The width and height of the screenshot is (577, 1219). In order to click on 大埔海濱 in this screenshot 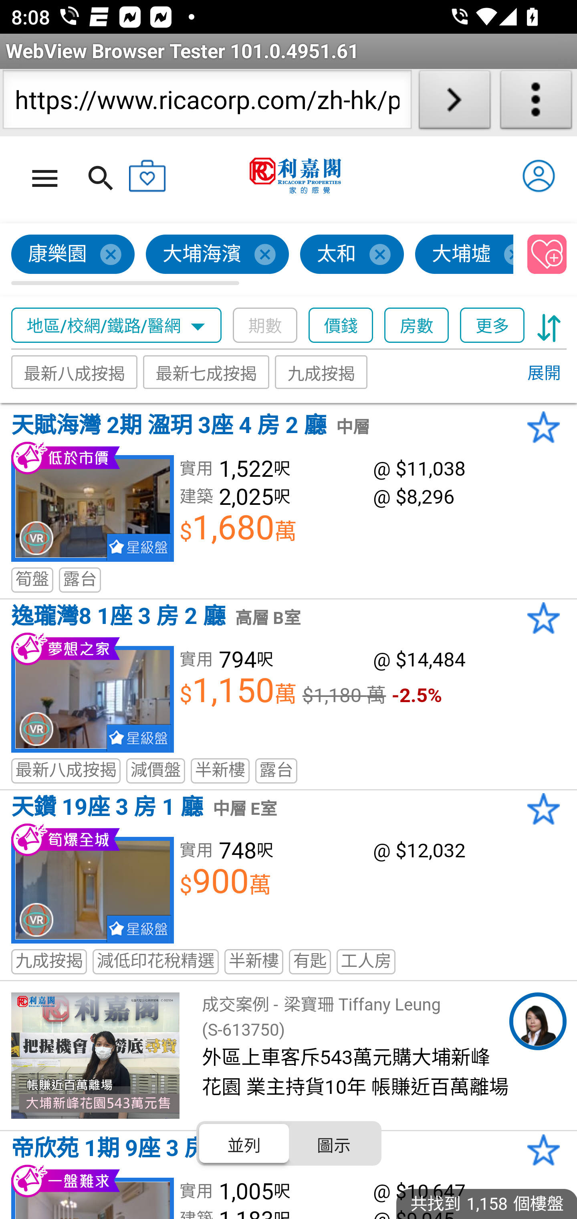, I will do `click(218, 255)`.